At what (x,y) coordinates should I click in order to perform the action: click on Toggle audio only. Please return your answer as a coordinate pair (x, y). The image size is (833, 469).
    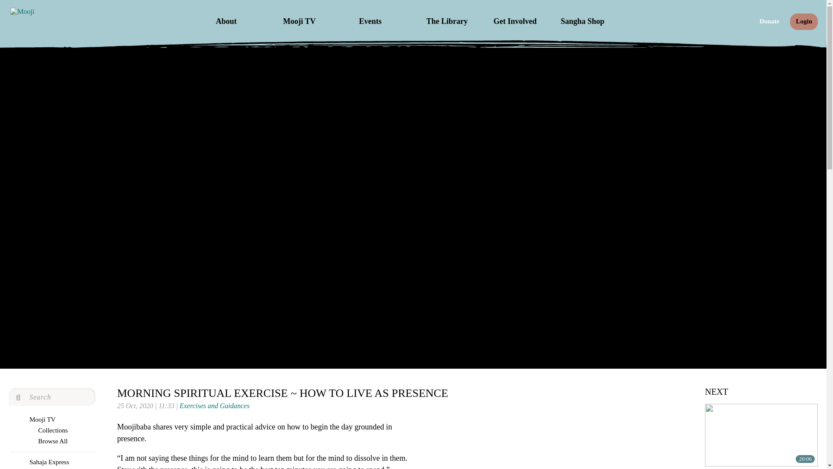
    Looking at the image, I should click on (648, 397).